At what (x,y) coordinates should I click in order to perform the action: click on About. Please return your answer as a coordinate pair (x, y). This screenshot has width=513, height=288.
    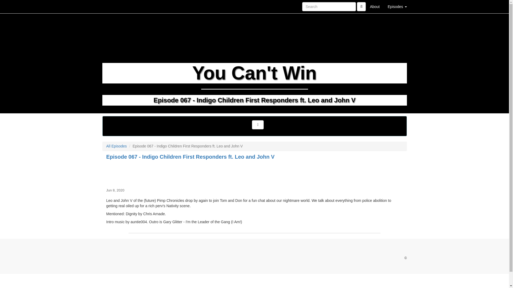
    Looking at the image, I should click on (375, 6).